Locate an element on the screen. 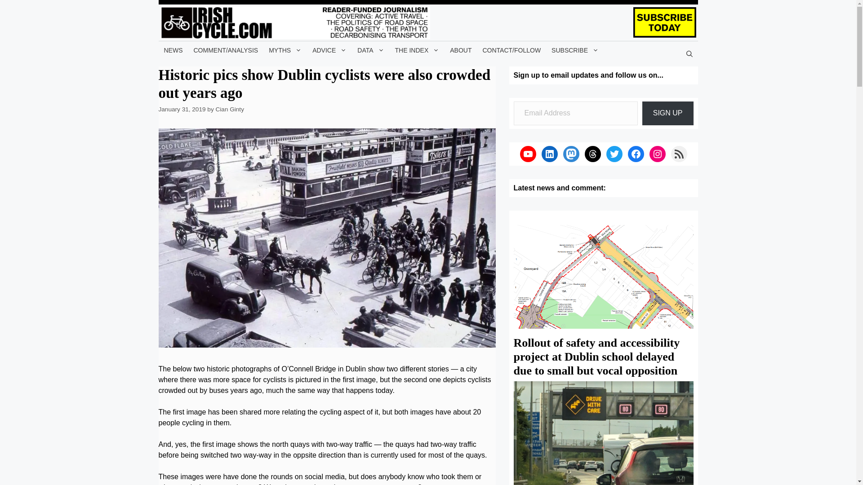  NEWS is located at coordinates (173, 50).